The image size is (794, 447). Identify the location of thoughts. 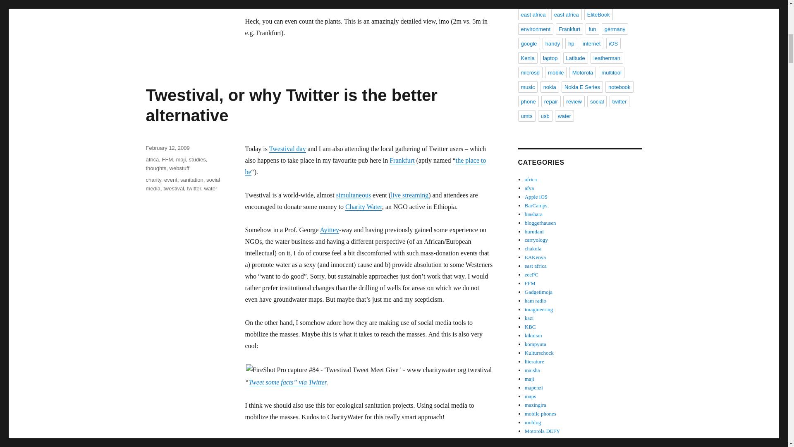
(155, 168).